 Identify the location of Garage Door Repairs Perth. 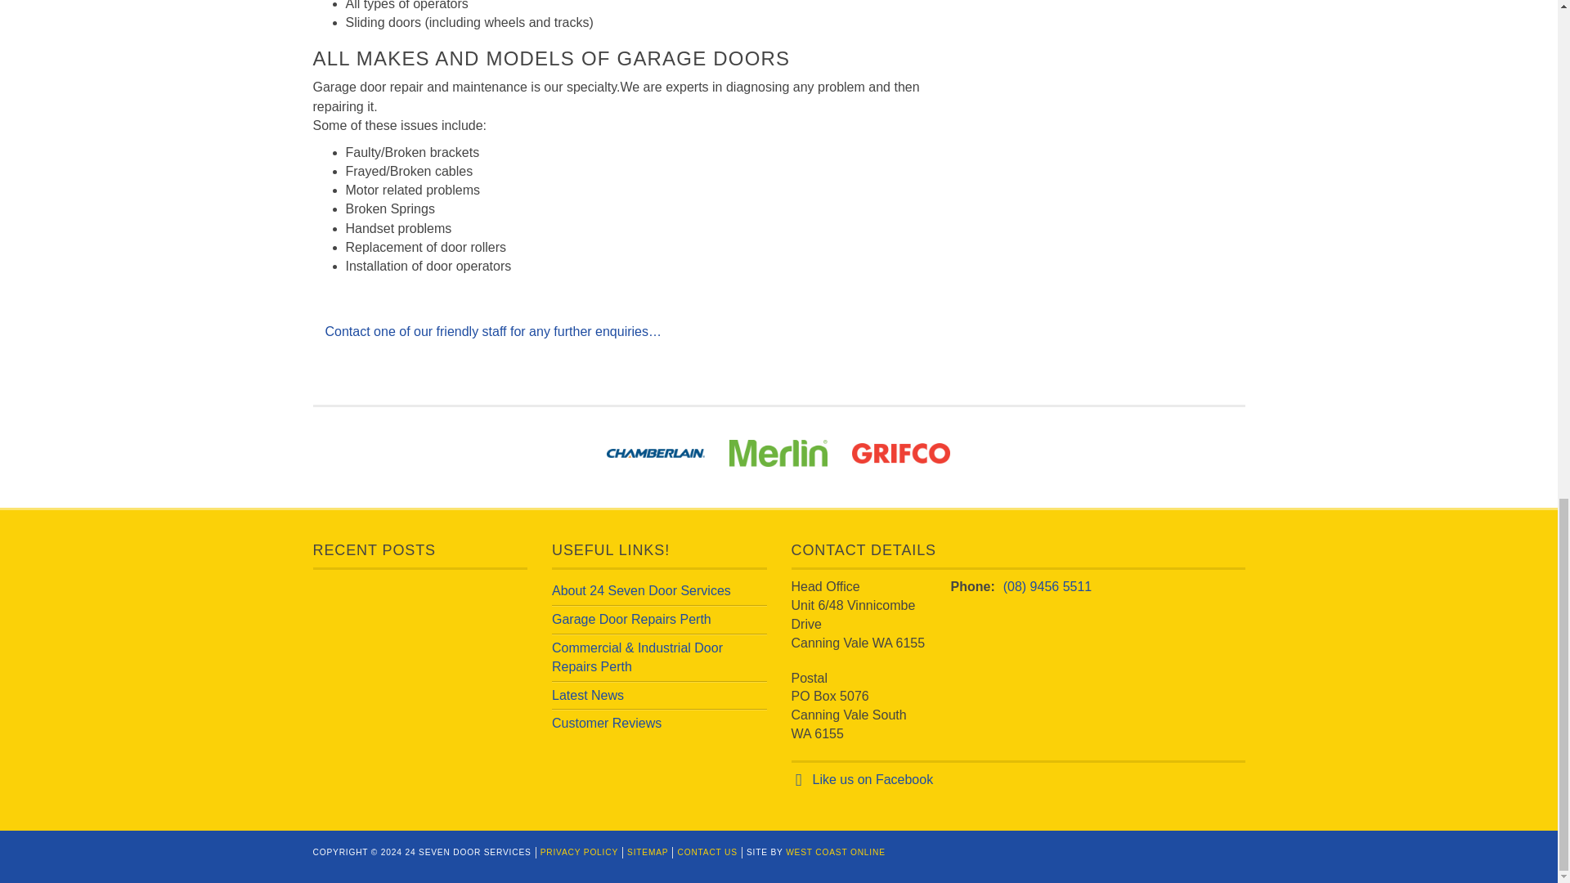
(631, 619).